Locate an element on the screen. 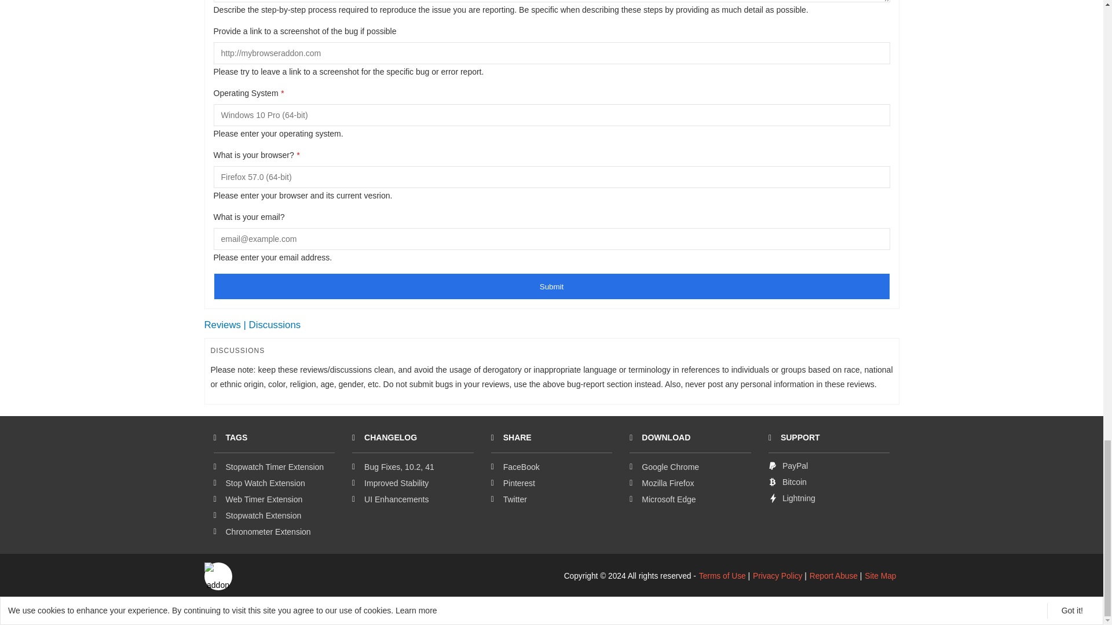  Pinterest is located at coordinates (513, 483).